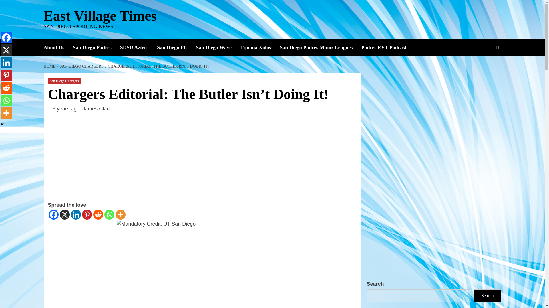 Image resolution: width=549 pixels, height=308 pixels. What do you see at coordinates (320, 48) in the screenshot?
I see `San Diego Padres Minor Leagues` at bounding box center [320, 48].